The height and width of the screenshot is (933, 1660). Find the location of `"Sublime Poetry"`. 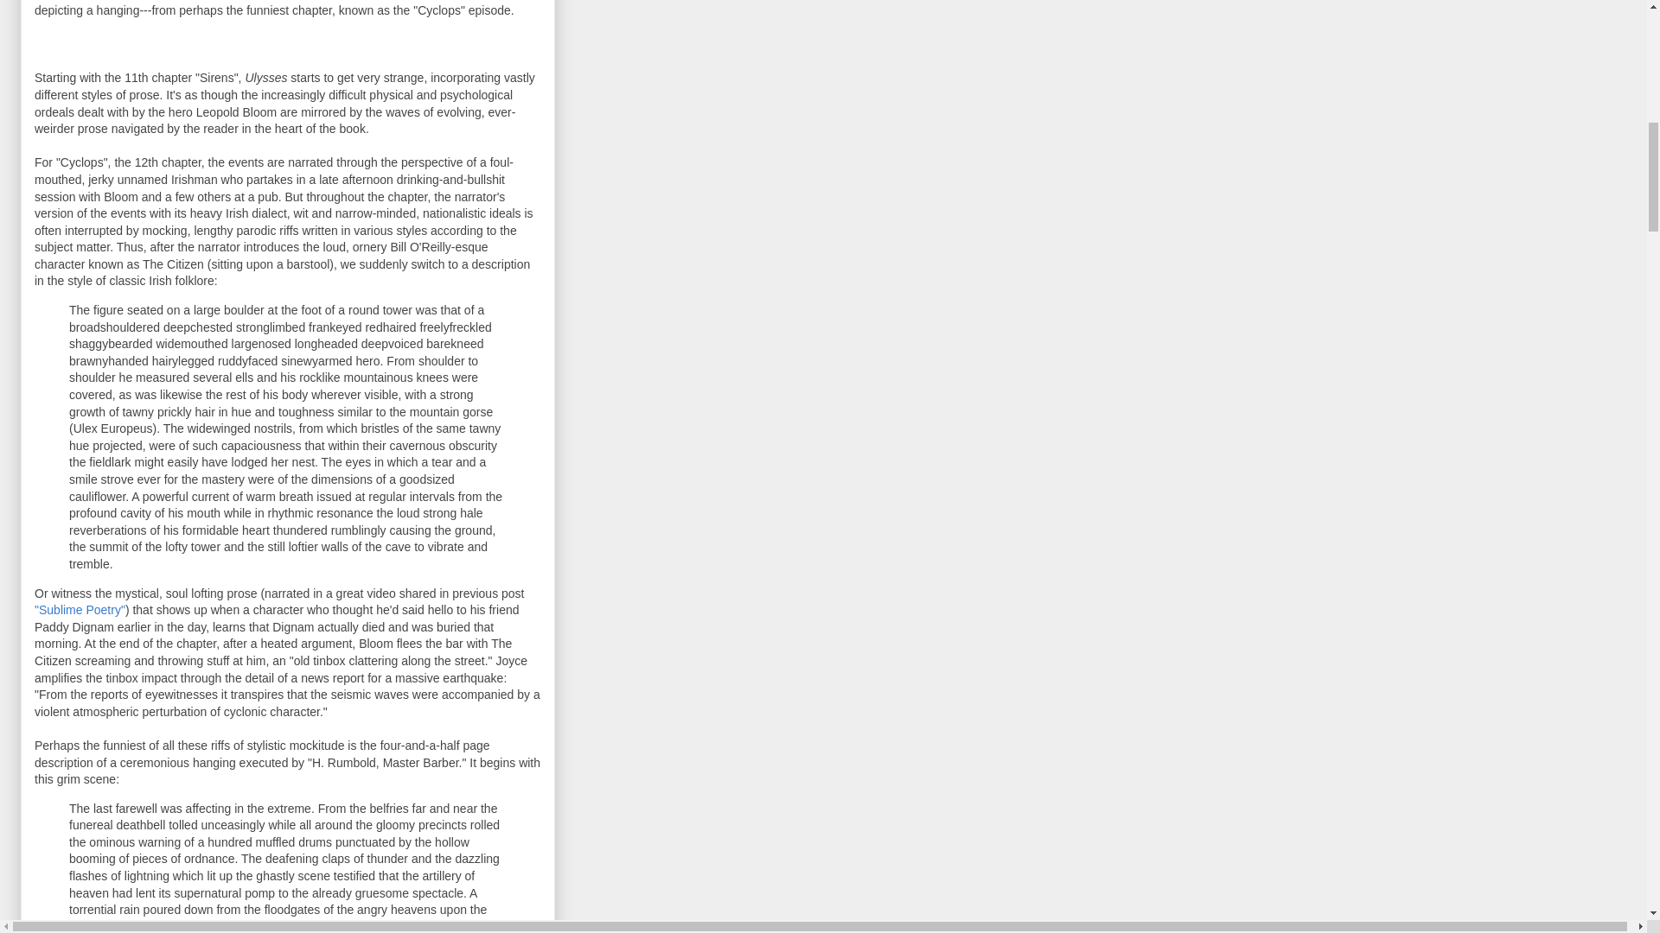

"Sublime Poetry" is located at coordinates (80, 609).